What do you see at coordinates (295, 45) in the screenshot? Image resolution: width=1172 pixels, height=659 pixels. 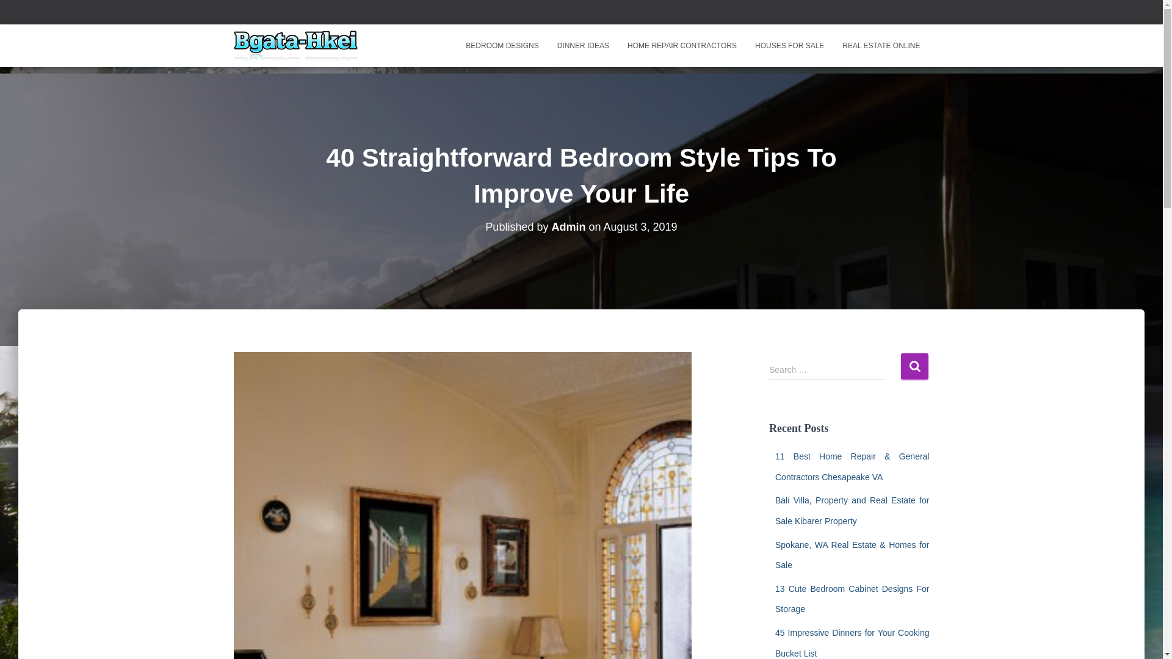 I see `Bgata Hkei` at bounding box center [295, 45].